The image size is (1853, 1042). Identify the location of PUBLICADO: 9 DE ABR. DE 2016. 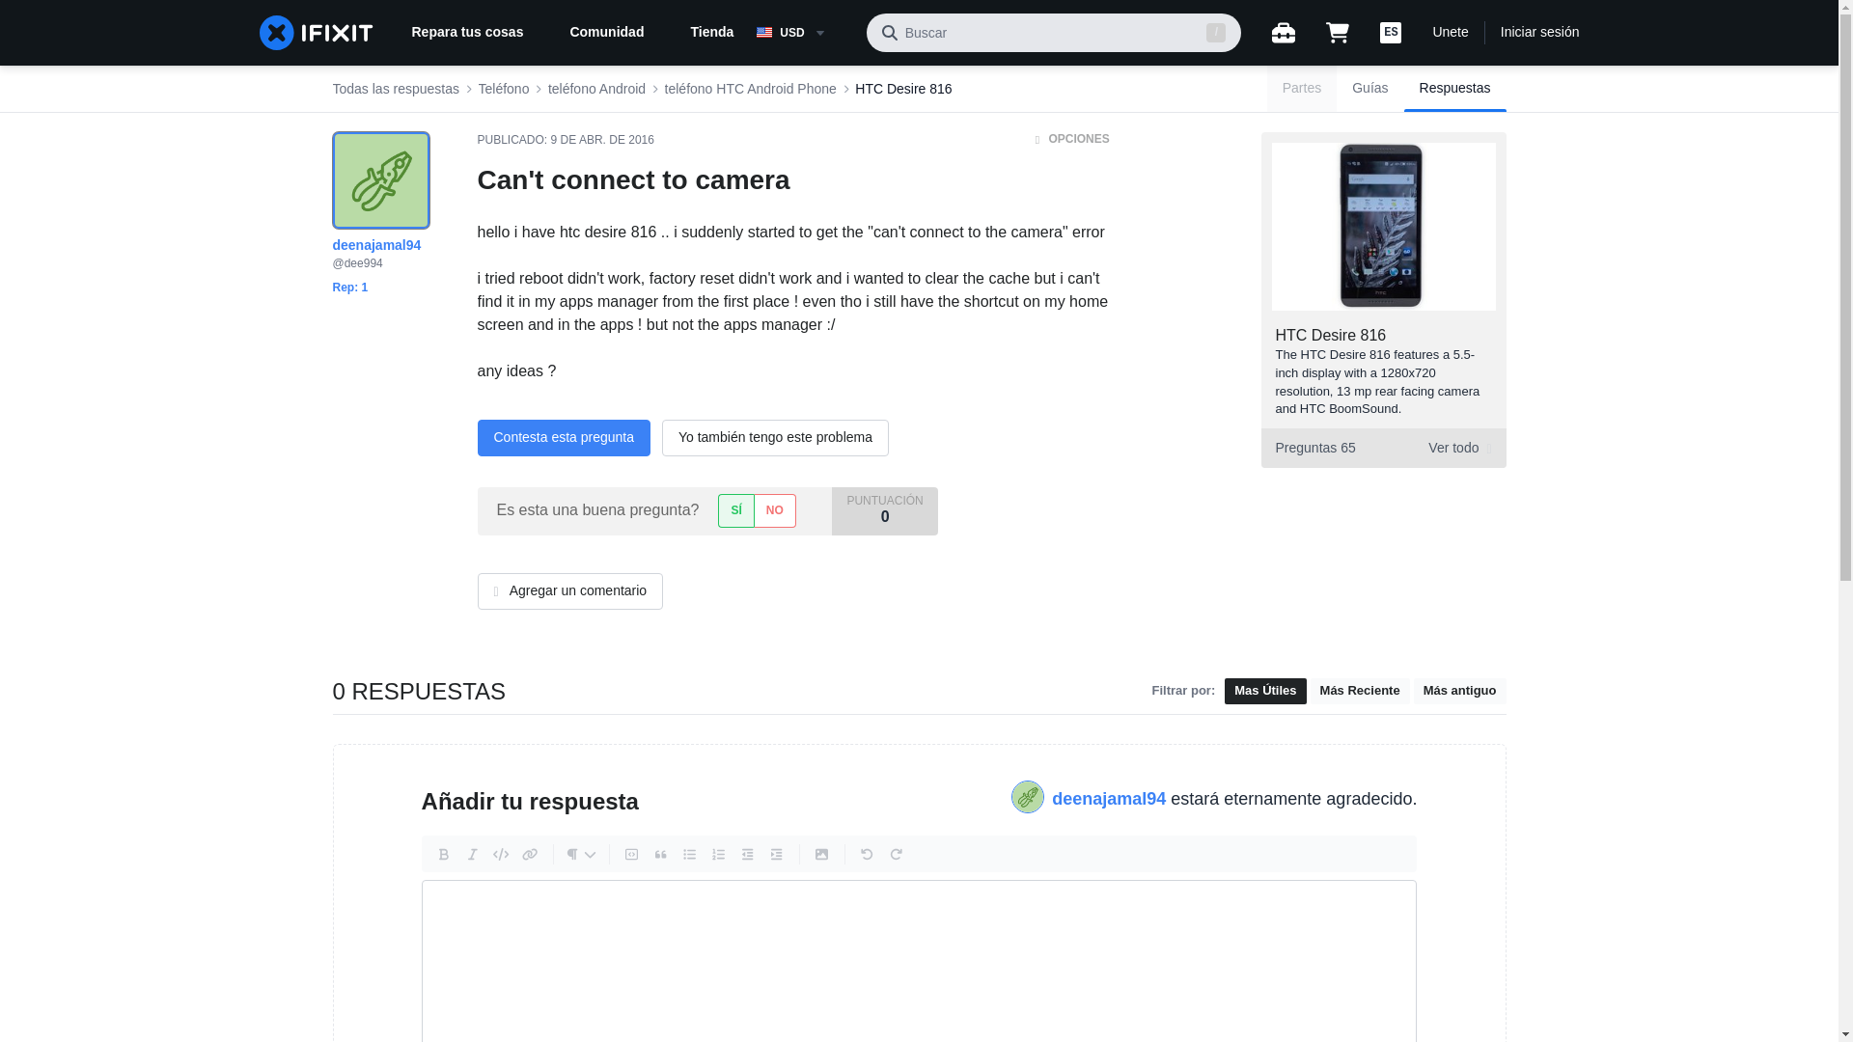
(565, 140).